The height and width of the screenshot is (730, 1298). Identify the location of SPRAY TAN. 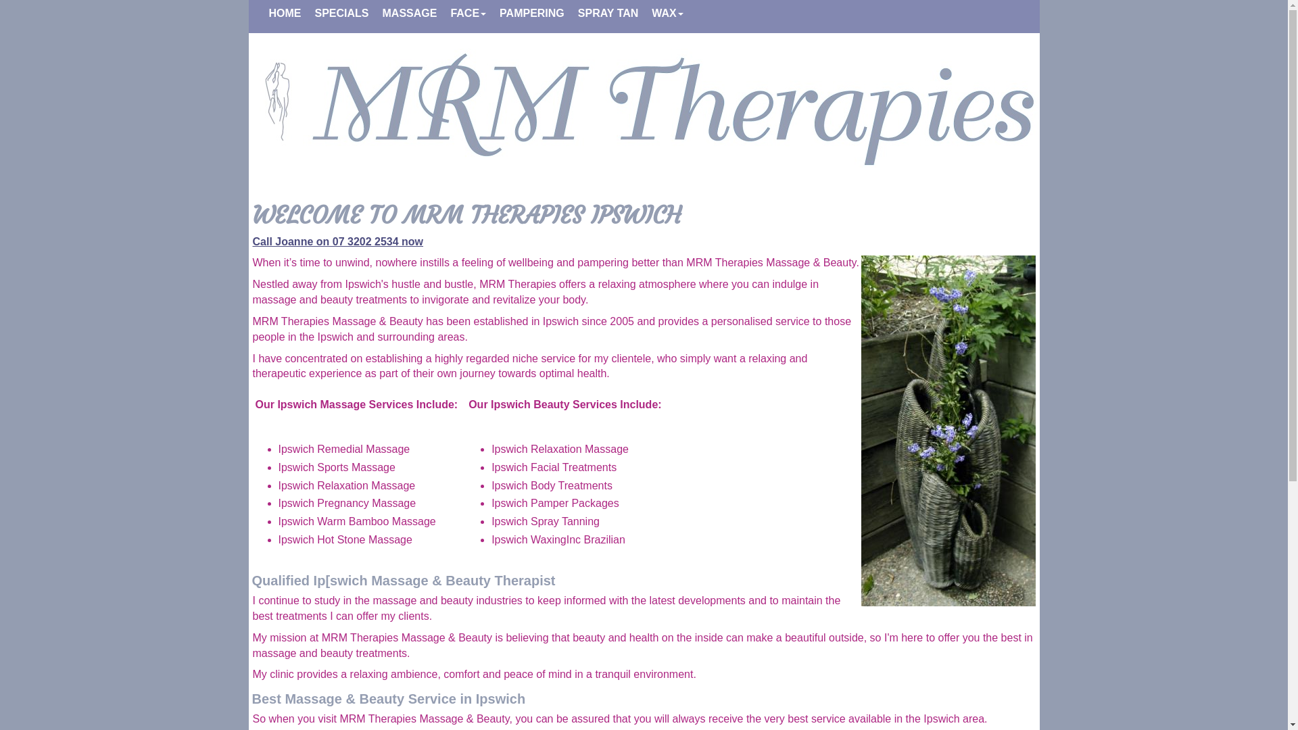
(608, 14).